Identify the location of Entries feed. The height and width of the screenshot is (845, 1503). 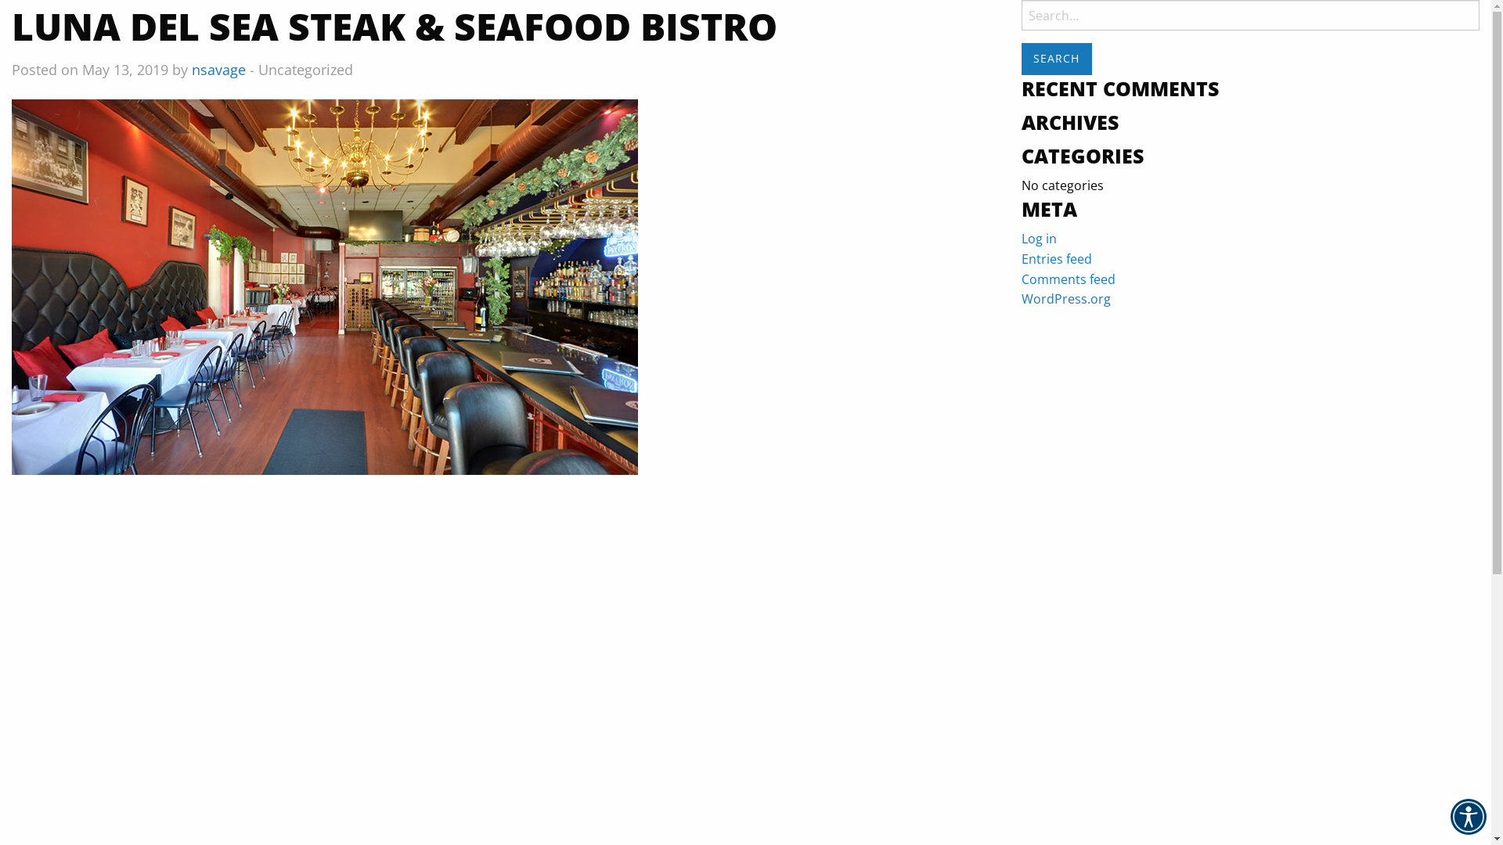
(1057, 259).